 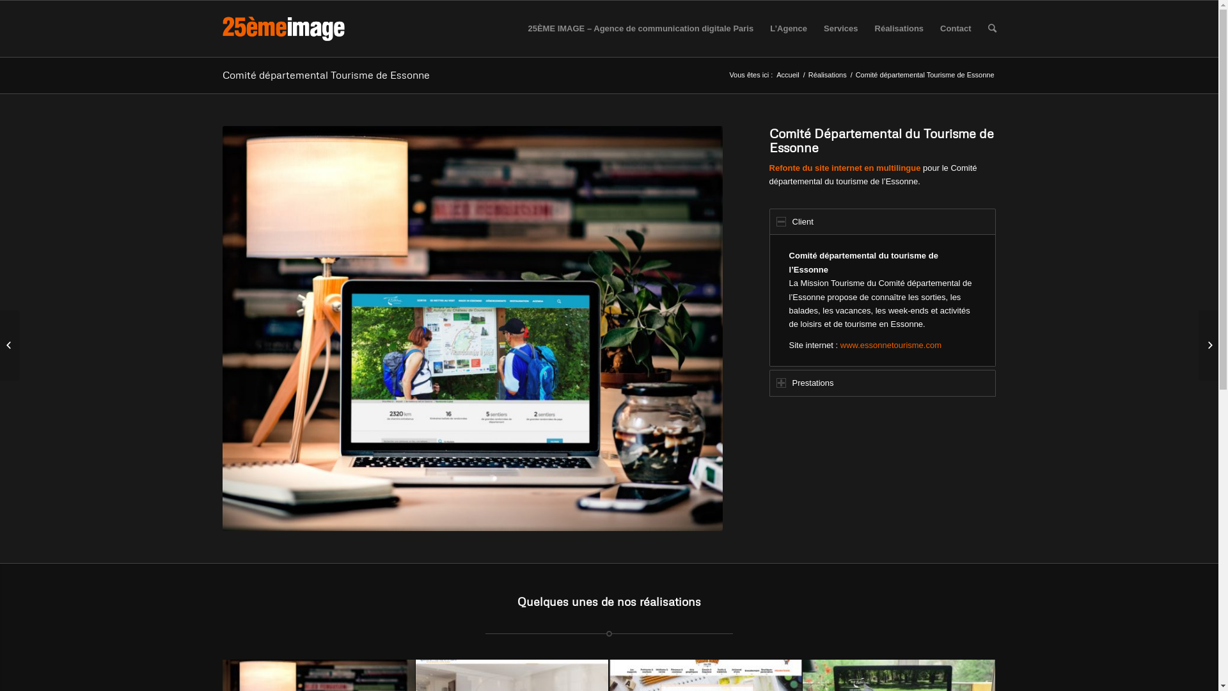 I want to click on www.essonnetourisme.com, so click(x=891, y=345).